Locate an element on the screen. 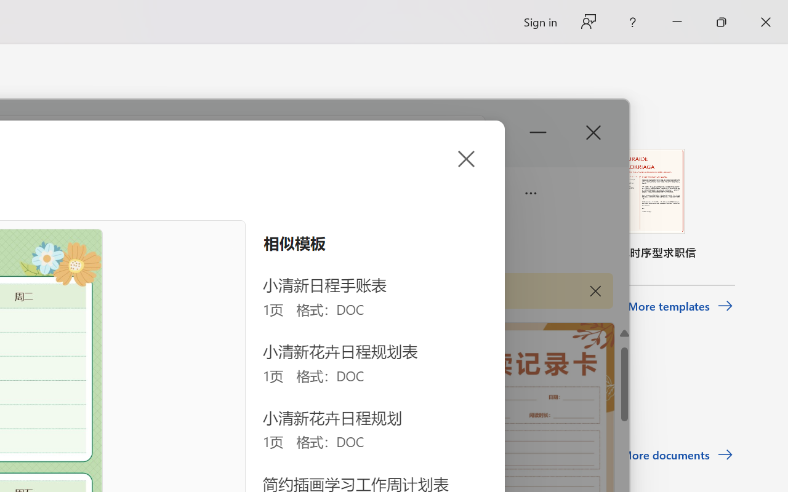  Sign in is located at coordinates (539, 22).